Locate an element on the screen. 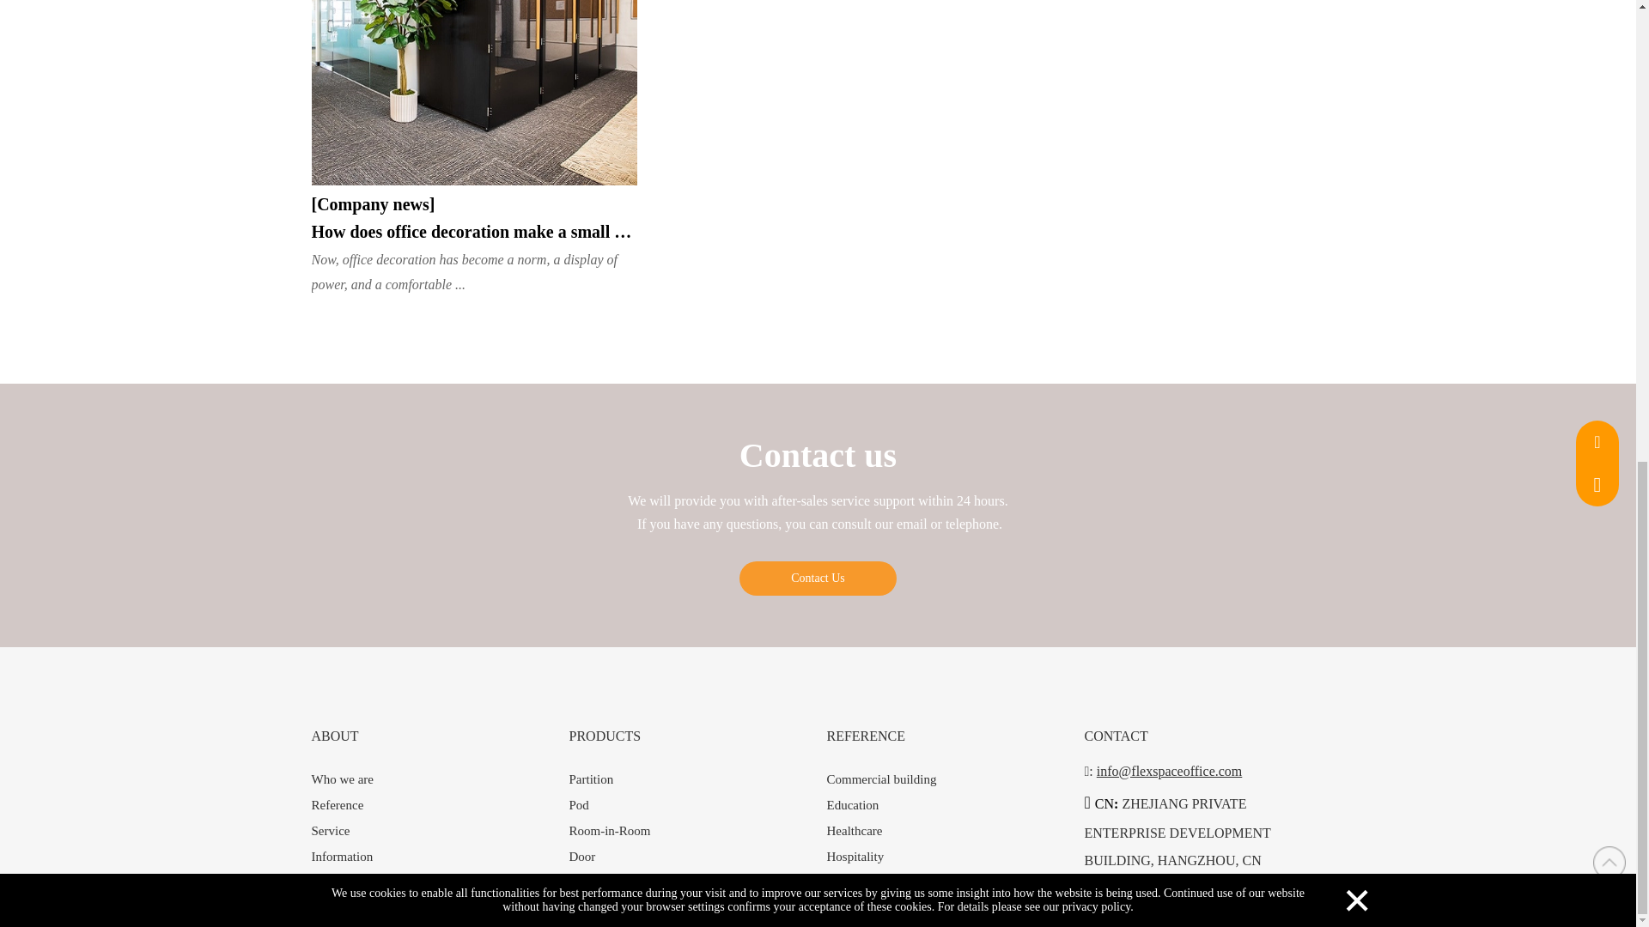 Image resolution: width=1649 pixels, height=927 pixels. Partition is located at coordinates (591, 779).